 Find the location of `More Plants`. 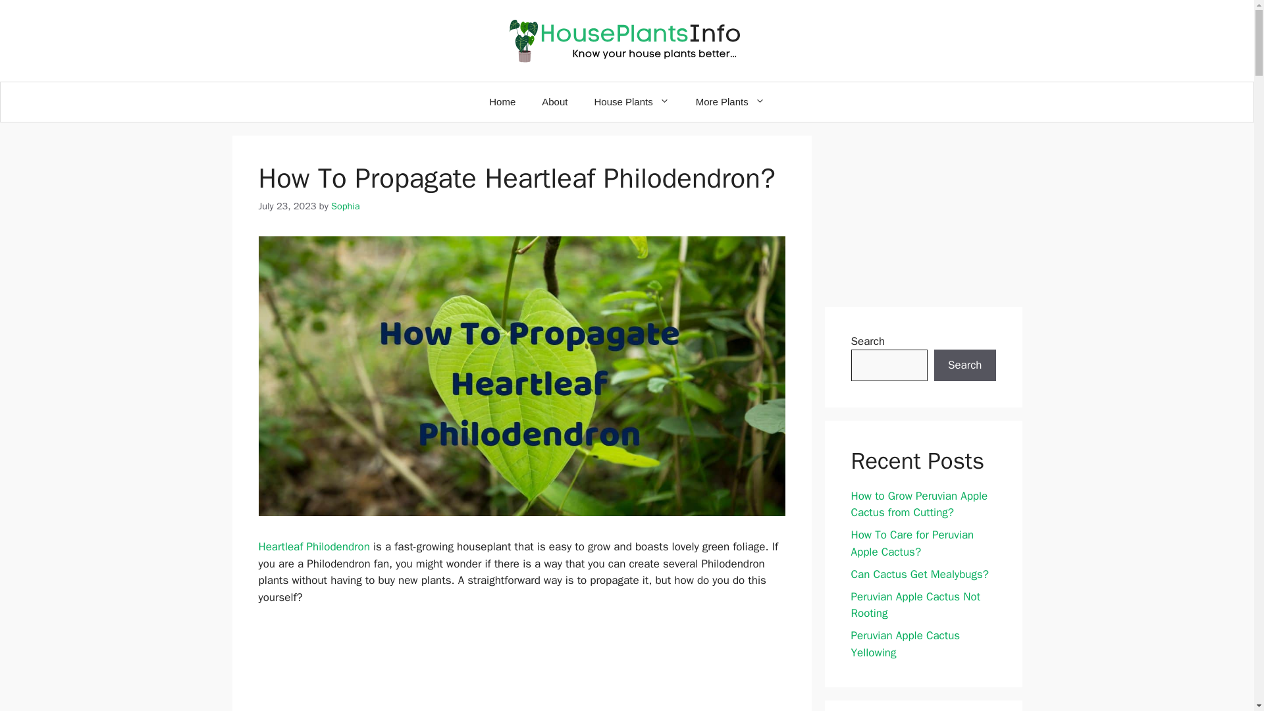

More Plants is located at coordinates (730, 101).